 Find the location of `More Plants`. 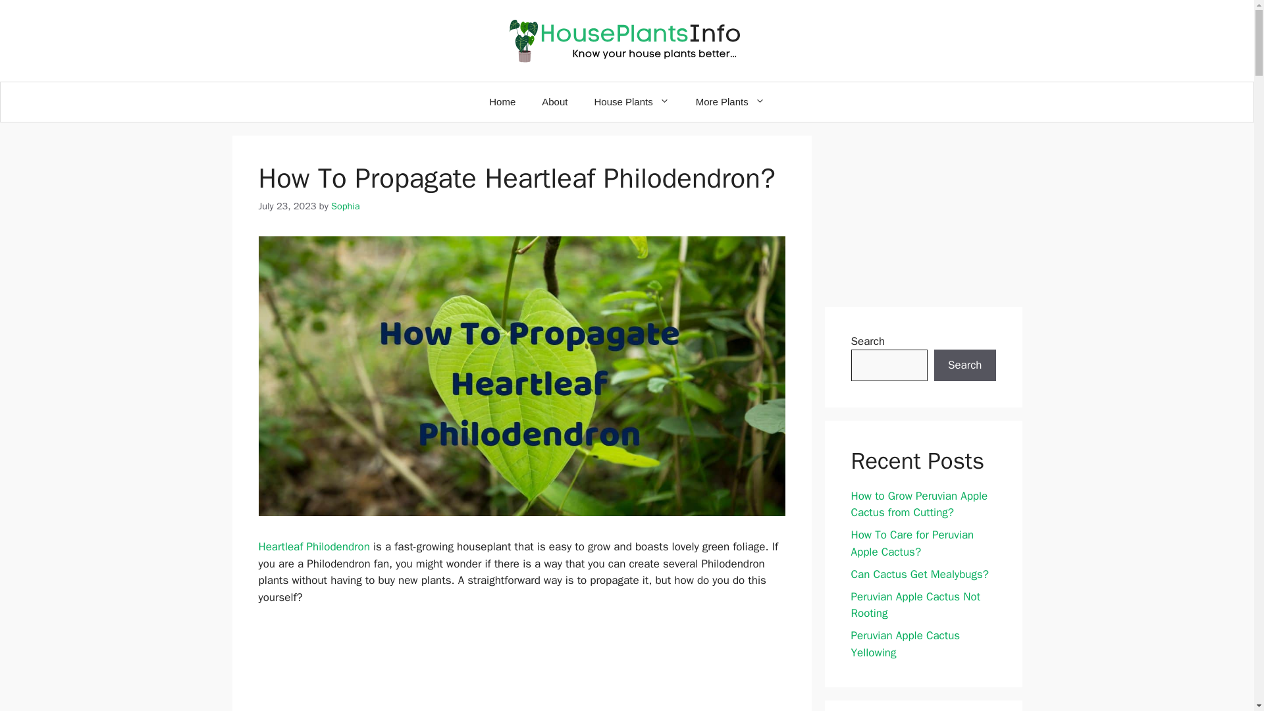

More Plants is located at coordinates (730, 101).